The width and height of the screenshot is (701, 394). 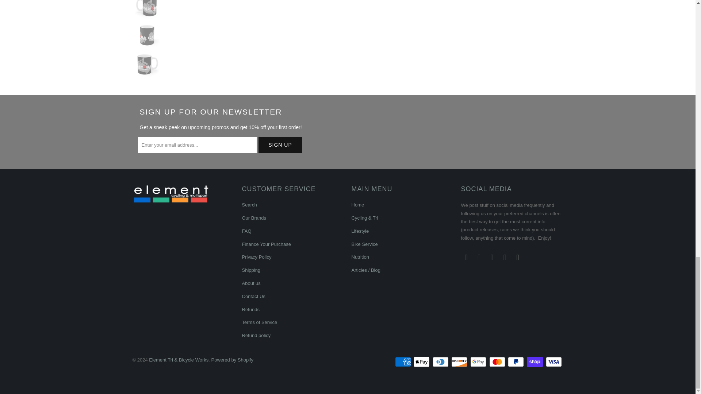 What do you see at coordinates (404, 362) in the screenshot?
I see `American Express` at bounding box center [404, 362].